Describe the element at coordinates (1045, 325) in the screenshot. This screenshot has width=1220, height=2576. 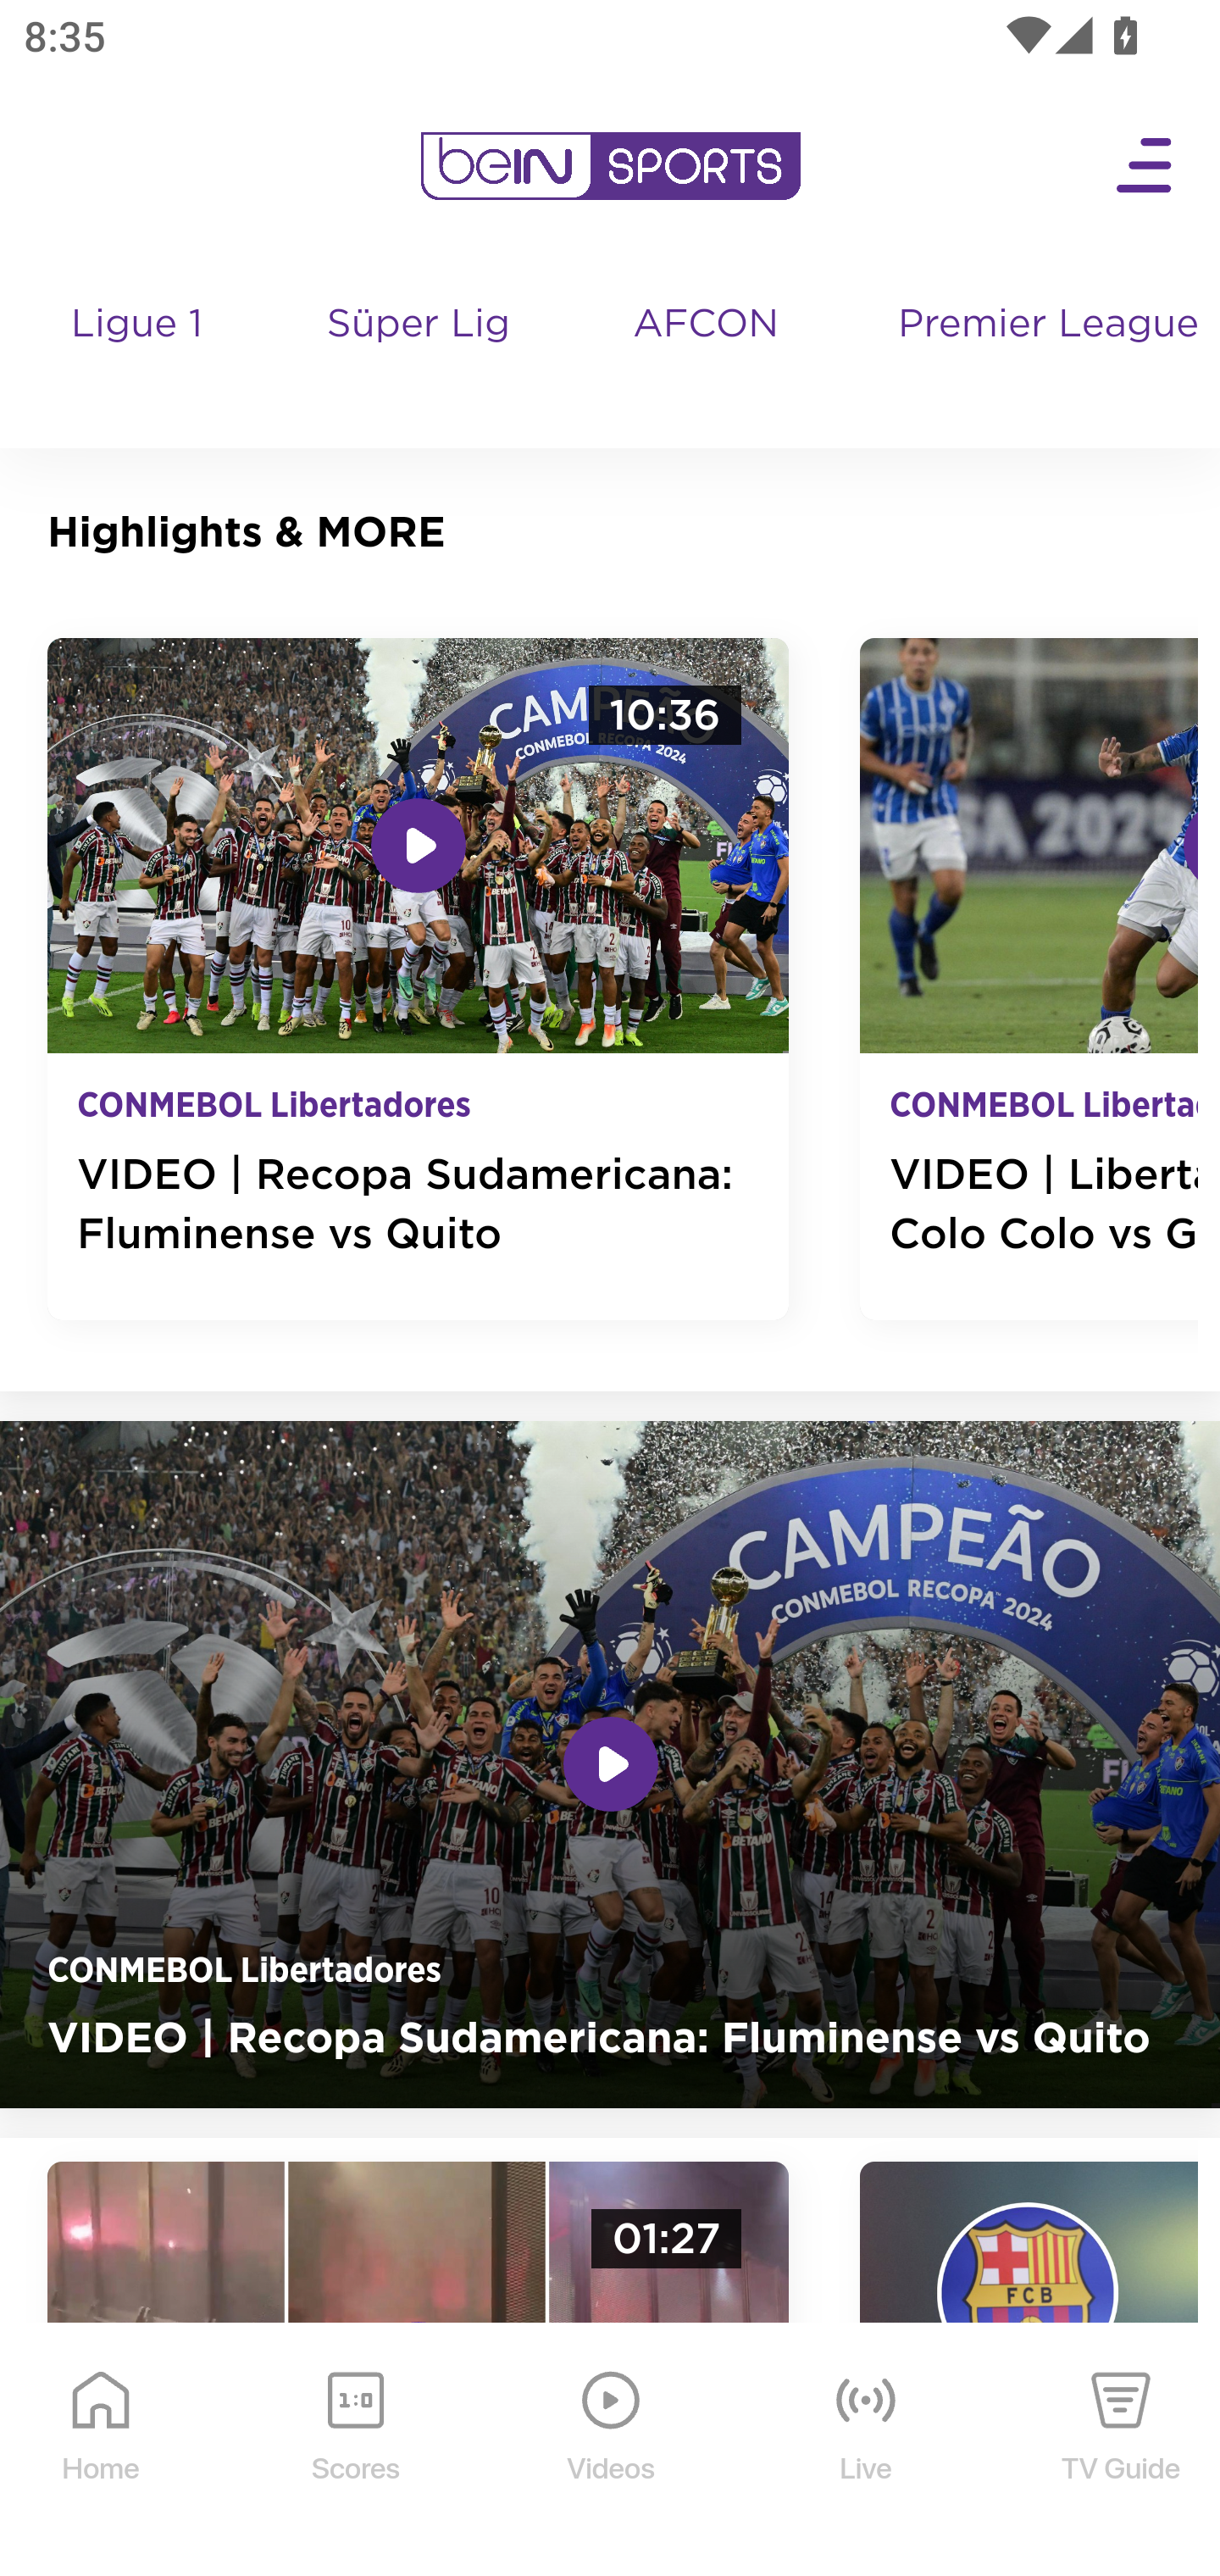
I see `Premier League` at that location.